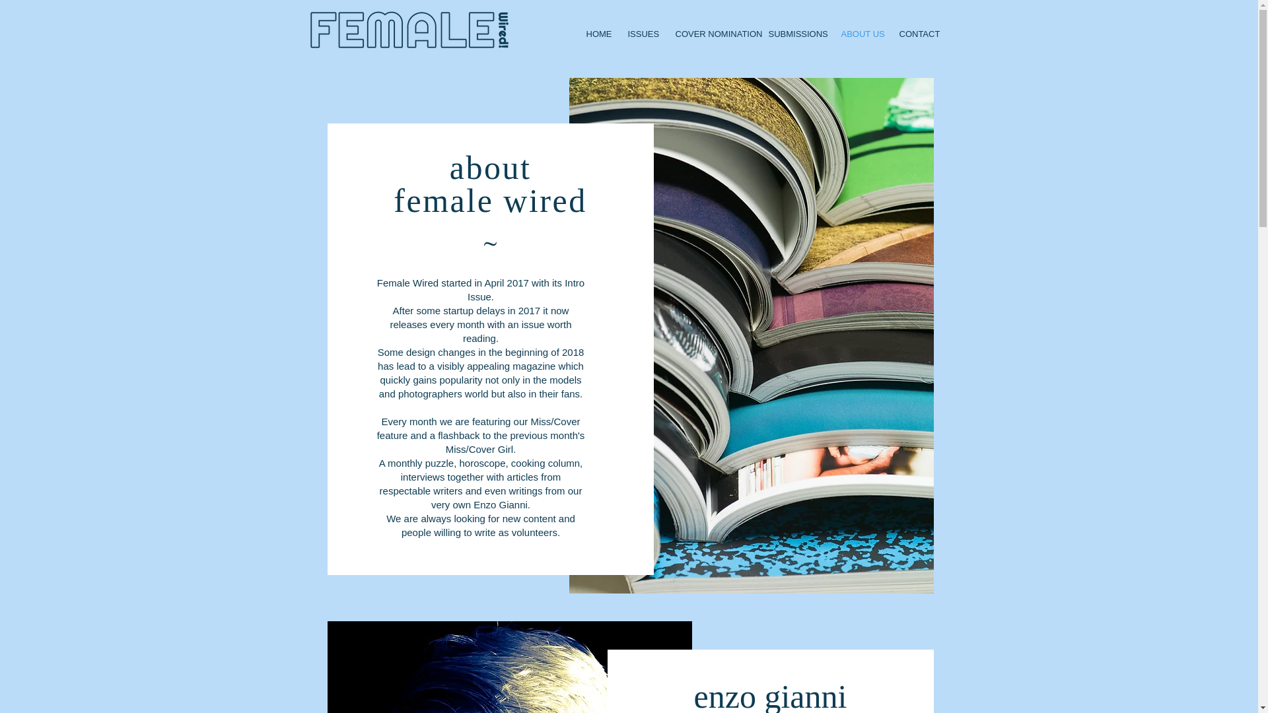 The image size is (1268, 713). I want to click on COVER NOMINATION, so click(712, 34).